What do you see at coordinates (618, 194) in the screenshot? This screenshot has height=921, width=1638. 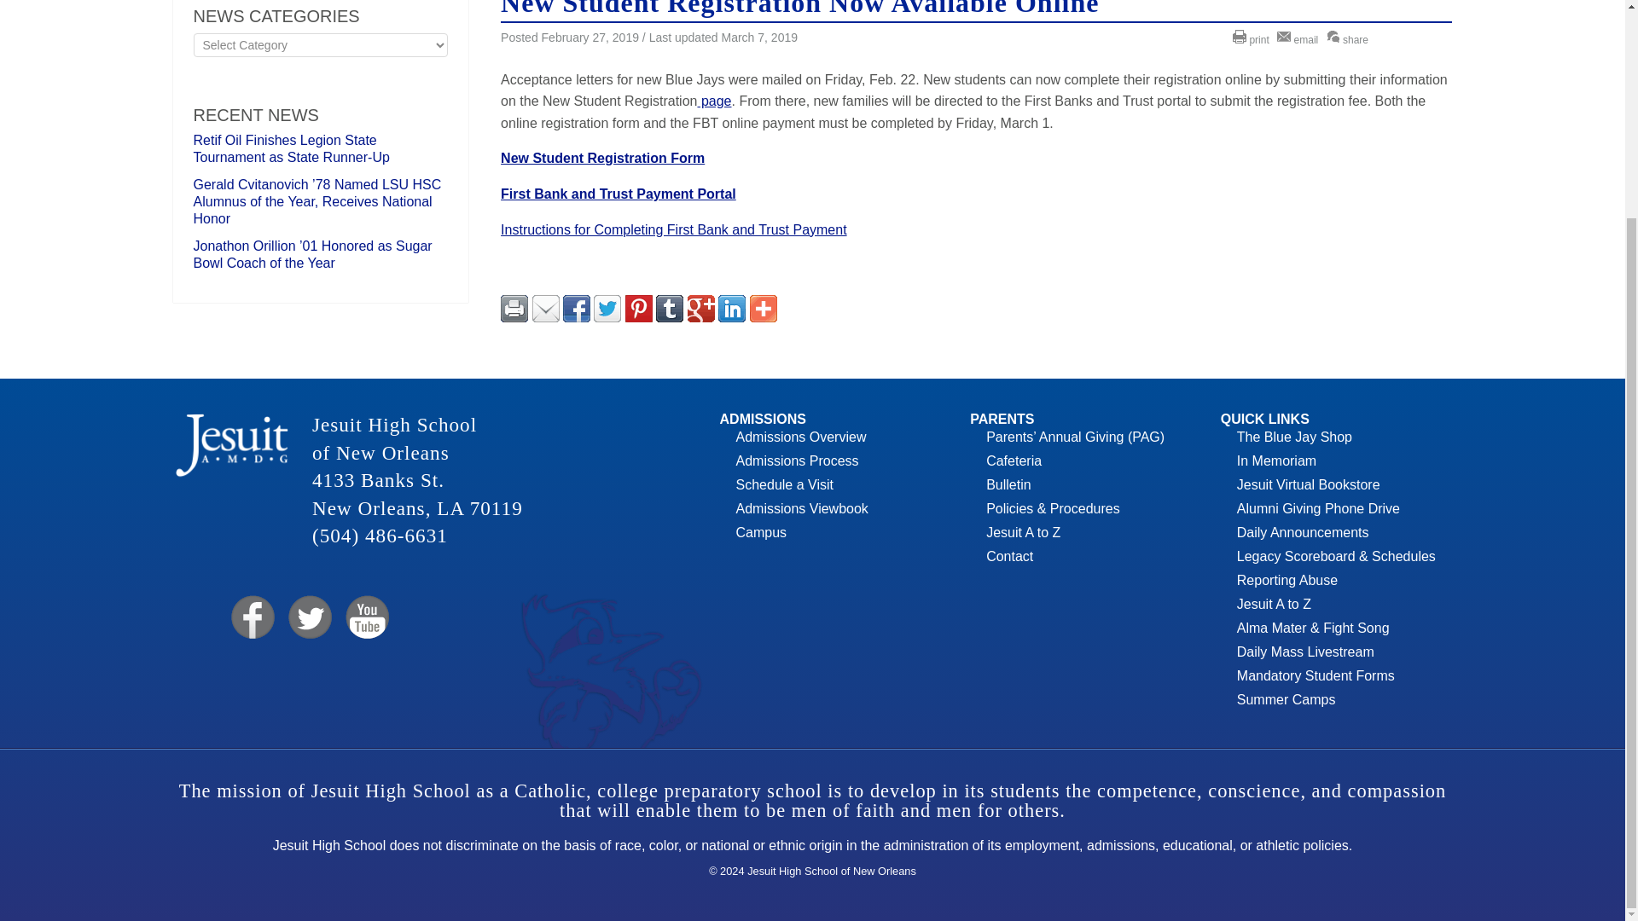 I see `First Bank and Trust Payment Portal` at bounding box center [618, 194].